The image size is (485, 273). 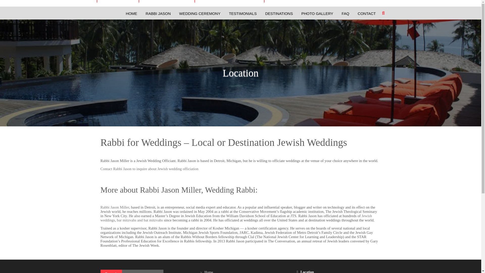 I want to click on Rabbi Jason Miller, so click(x=115, y=207).